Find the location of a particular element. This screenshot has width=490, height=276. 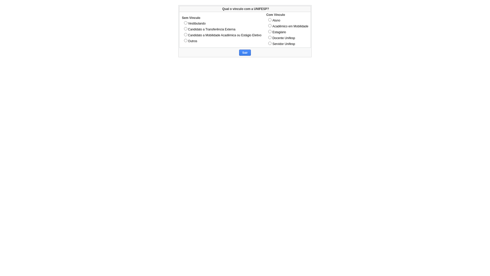

2 is located at coordinates (270, 26).